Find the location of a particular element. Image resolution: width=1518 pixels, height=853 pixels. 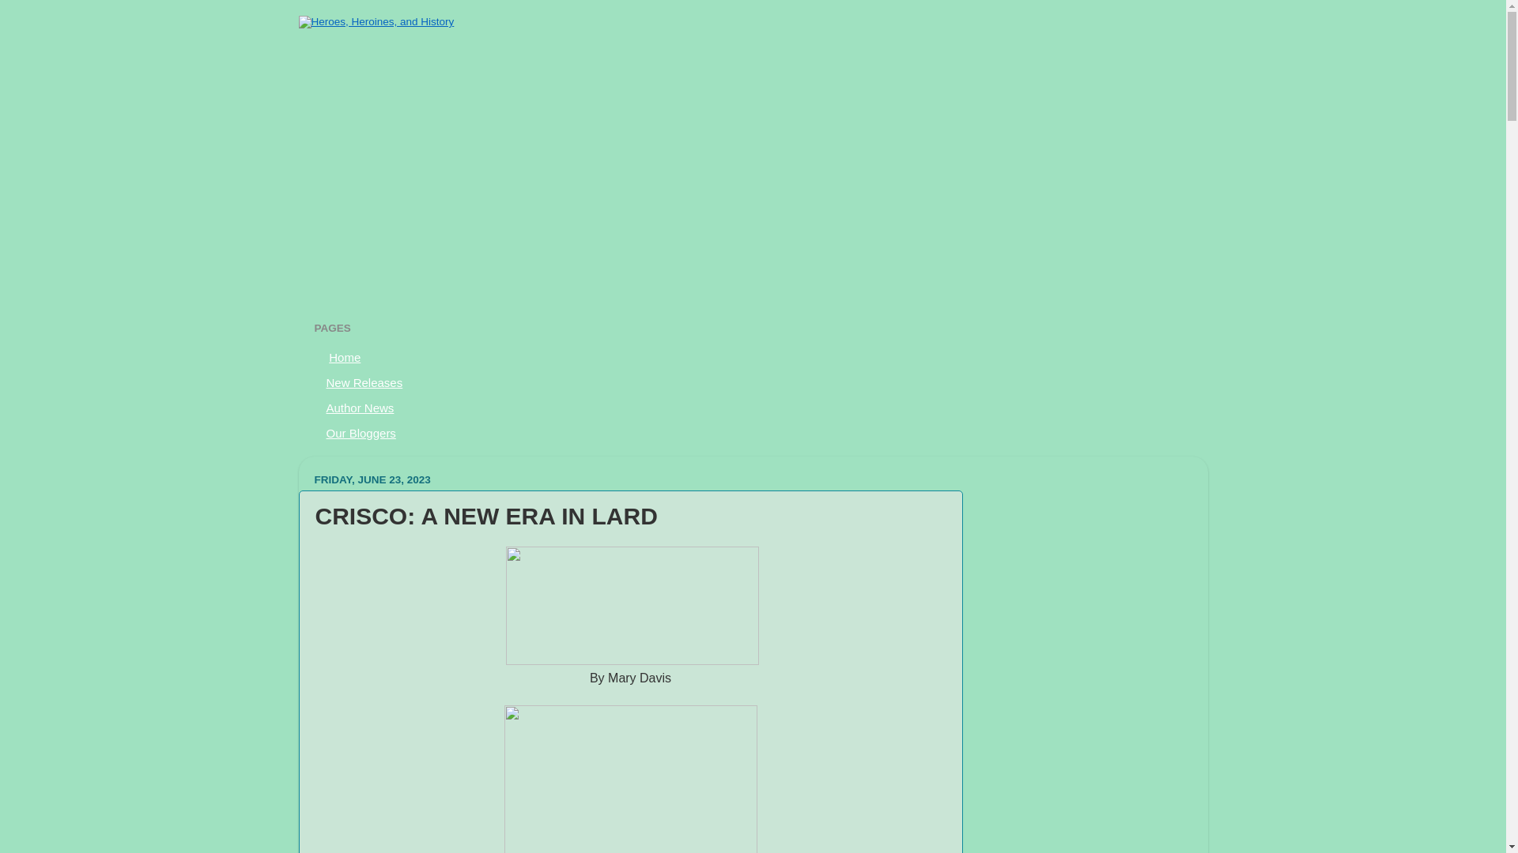

New Releases is located at coordinates (365, 382).